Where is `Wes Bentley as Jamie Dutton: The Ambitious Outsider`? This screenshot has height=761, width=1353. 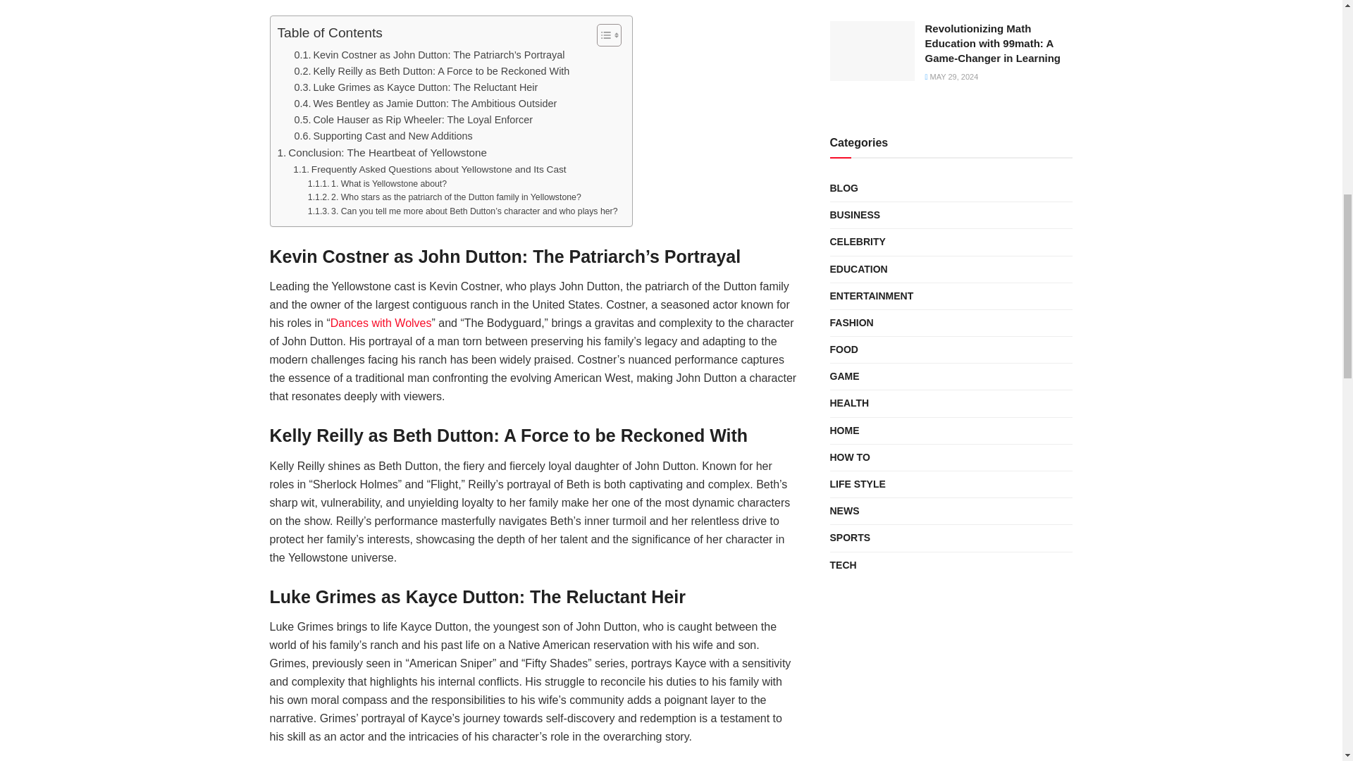 Wes Bentley as Jamie Dutton: The Ambitious Outsider is located at coordinates (426, 104).